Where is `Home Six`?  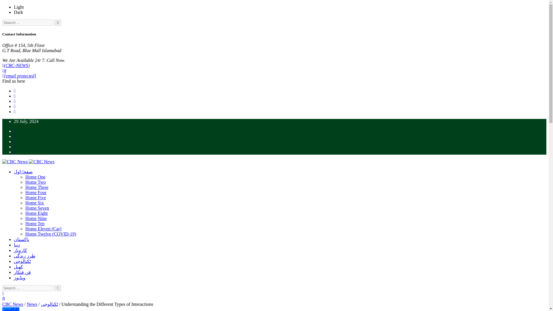 Home Six is located at coordinates (35, 203).